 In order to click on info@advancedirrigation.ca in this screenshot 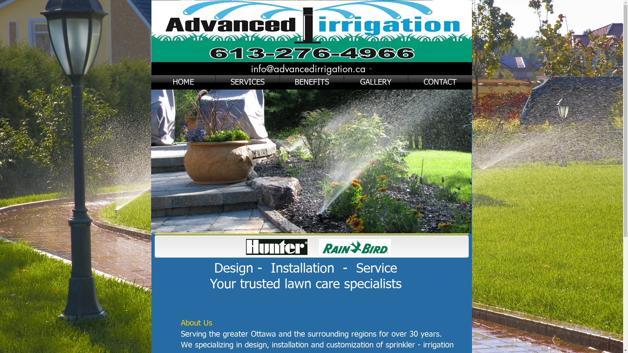, I will do `click(311, 69)`.